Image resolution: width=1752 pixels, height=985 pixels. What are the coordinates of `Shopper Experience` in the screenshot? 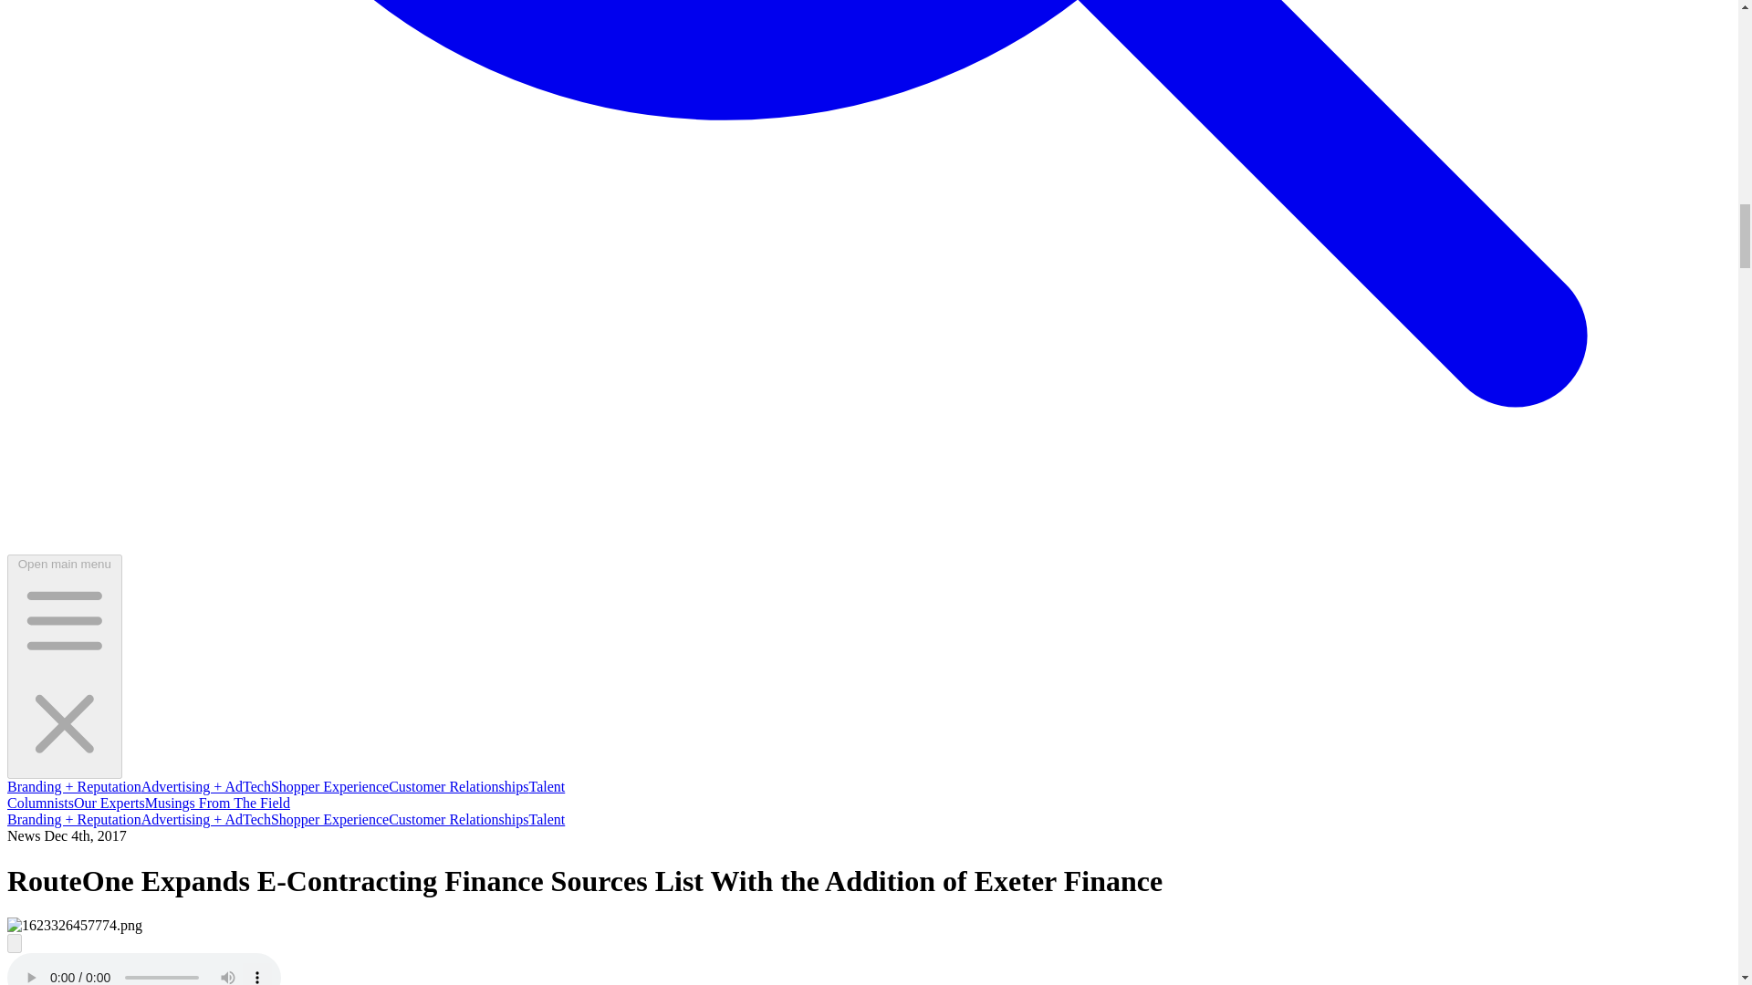 It's located at (330, 819).